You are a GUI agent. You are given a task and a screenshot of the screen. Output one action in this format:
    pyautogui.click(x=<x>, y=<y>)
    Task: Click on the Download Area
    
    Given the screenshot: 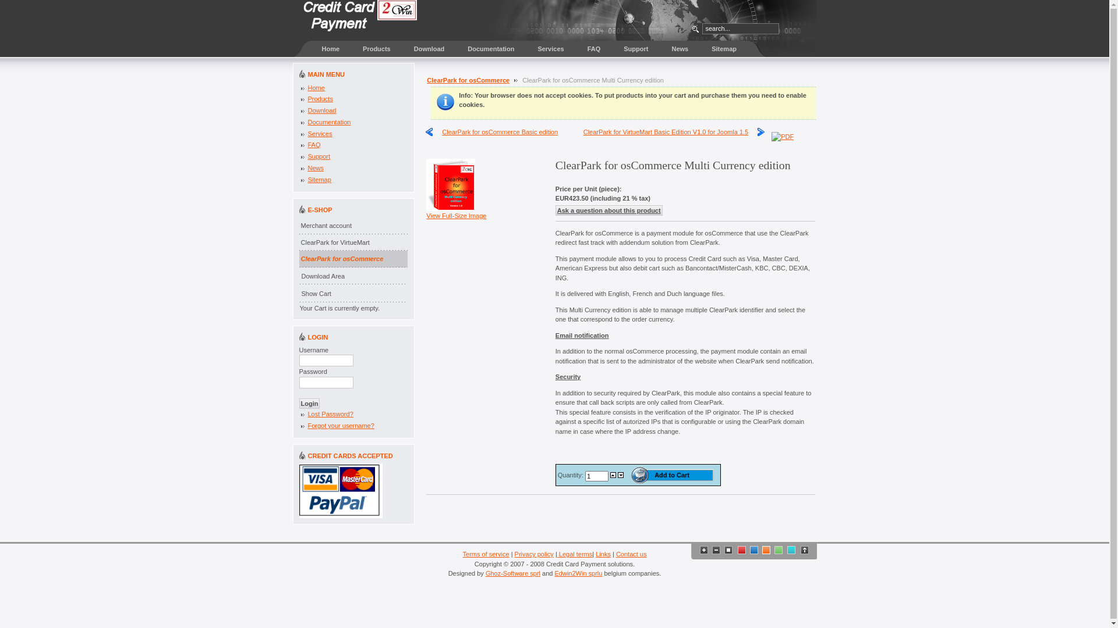 What is the action you would take?
    pyautogui.click(x=353, y=277)
    